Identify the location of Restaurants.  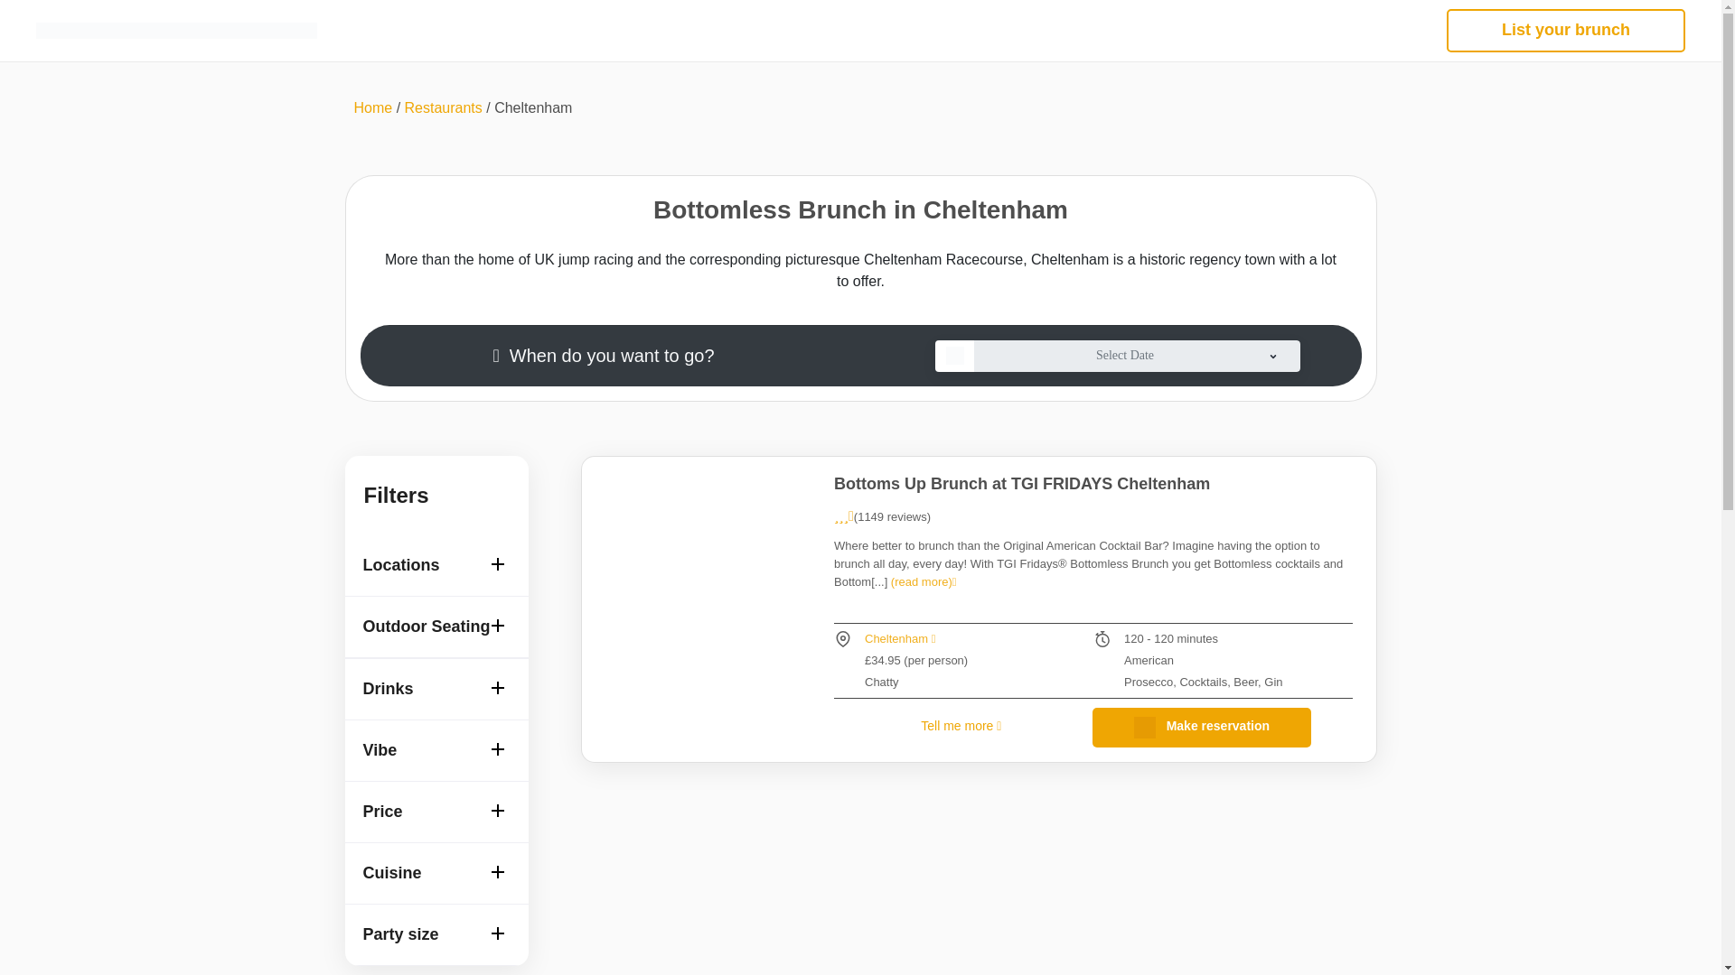
(443, 108).